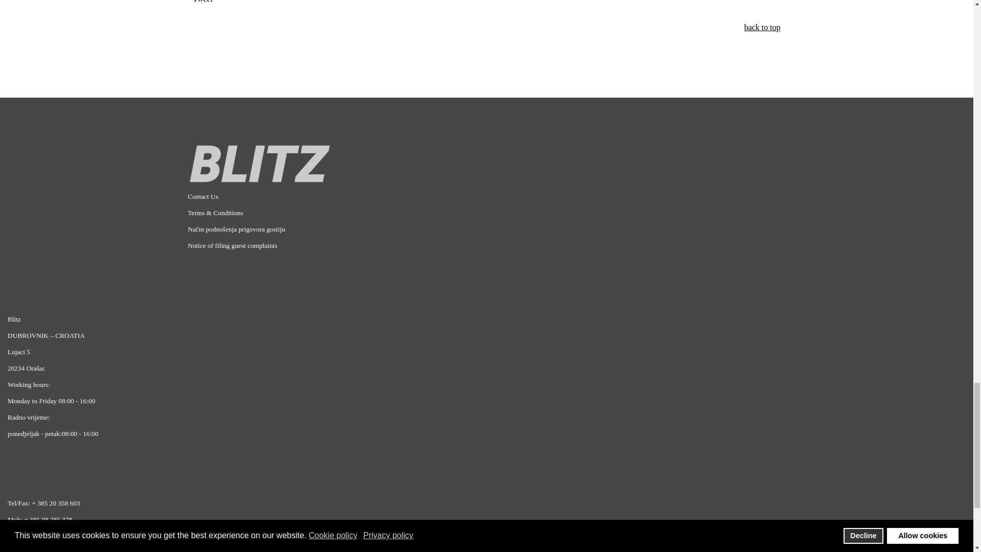 This screenshot has height=552, width=981. What do you see at coordinates (761, 27) in the screenshot?
I see `back to top` at bounding box center [761, 27].